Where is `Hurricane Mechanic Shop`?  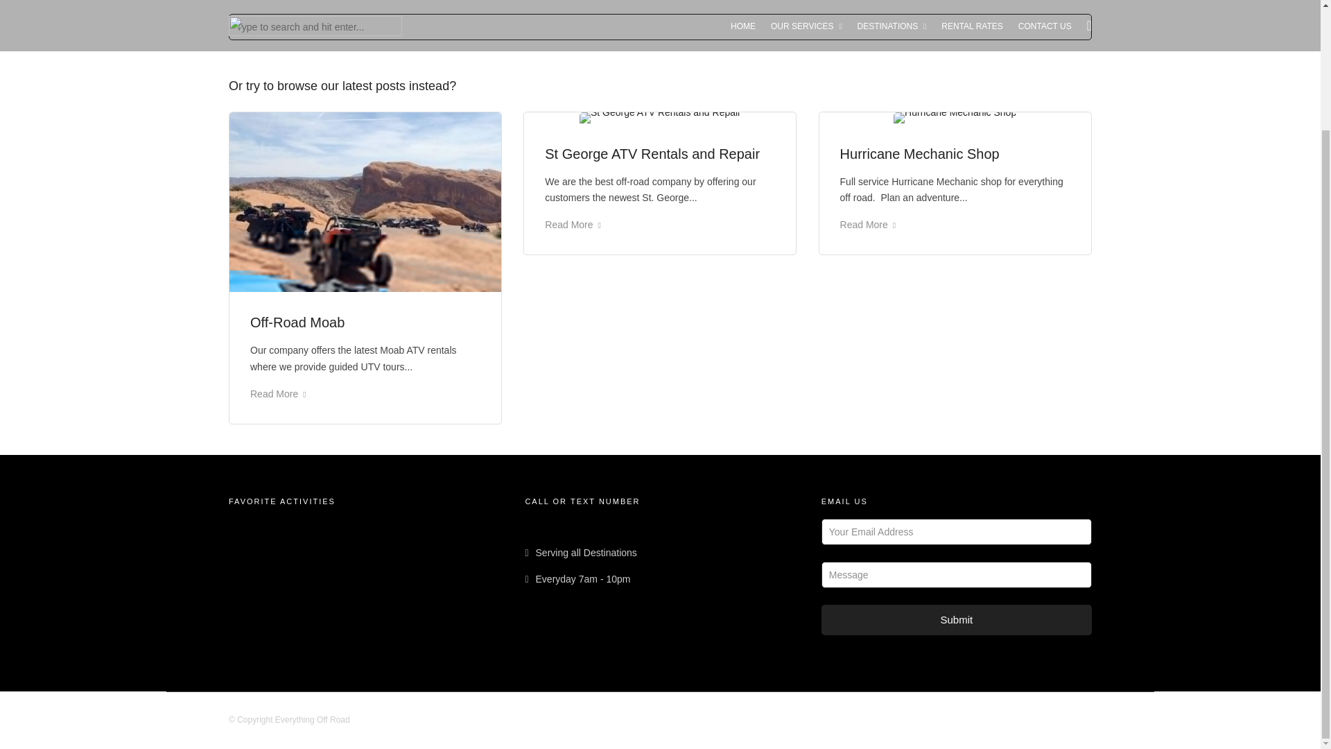
Hurricane Mechanic Shop is located at coordinates (919, 154).